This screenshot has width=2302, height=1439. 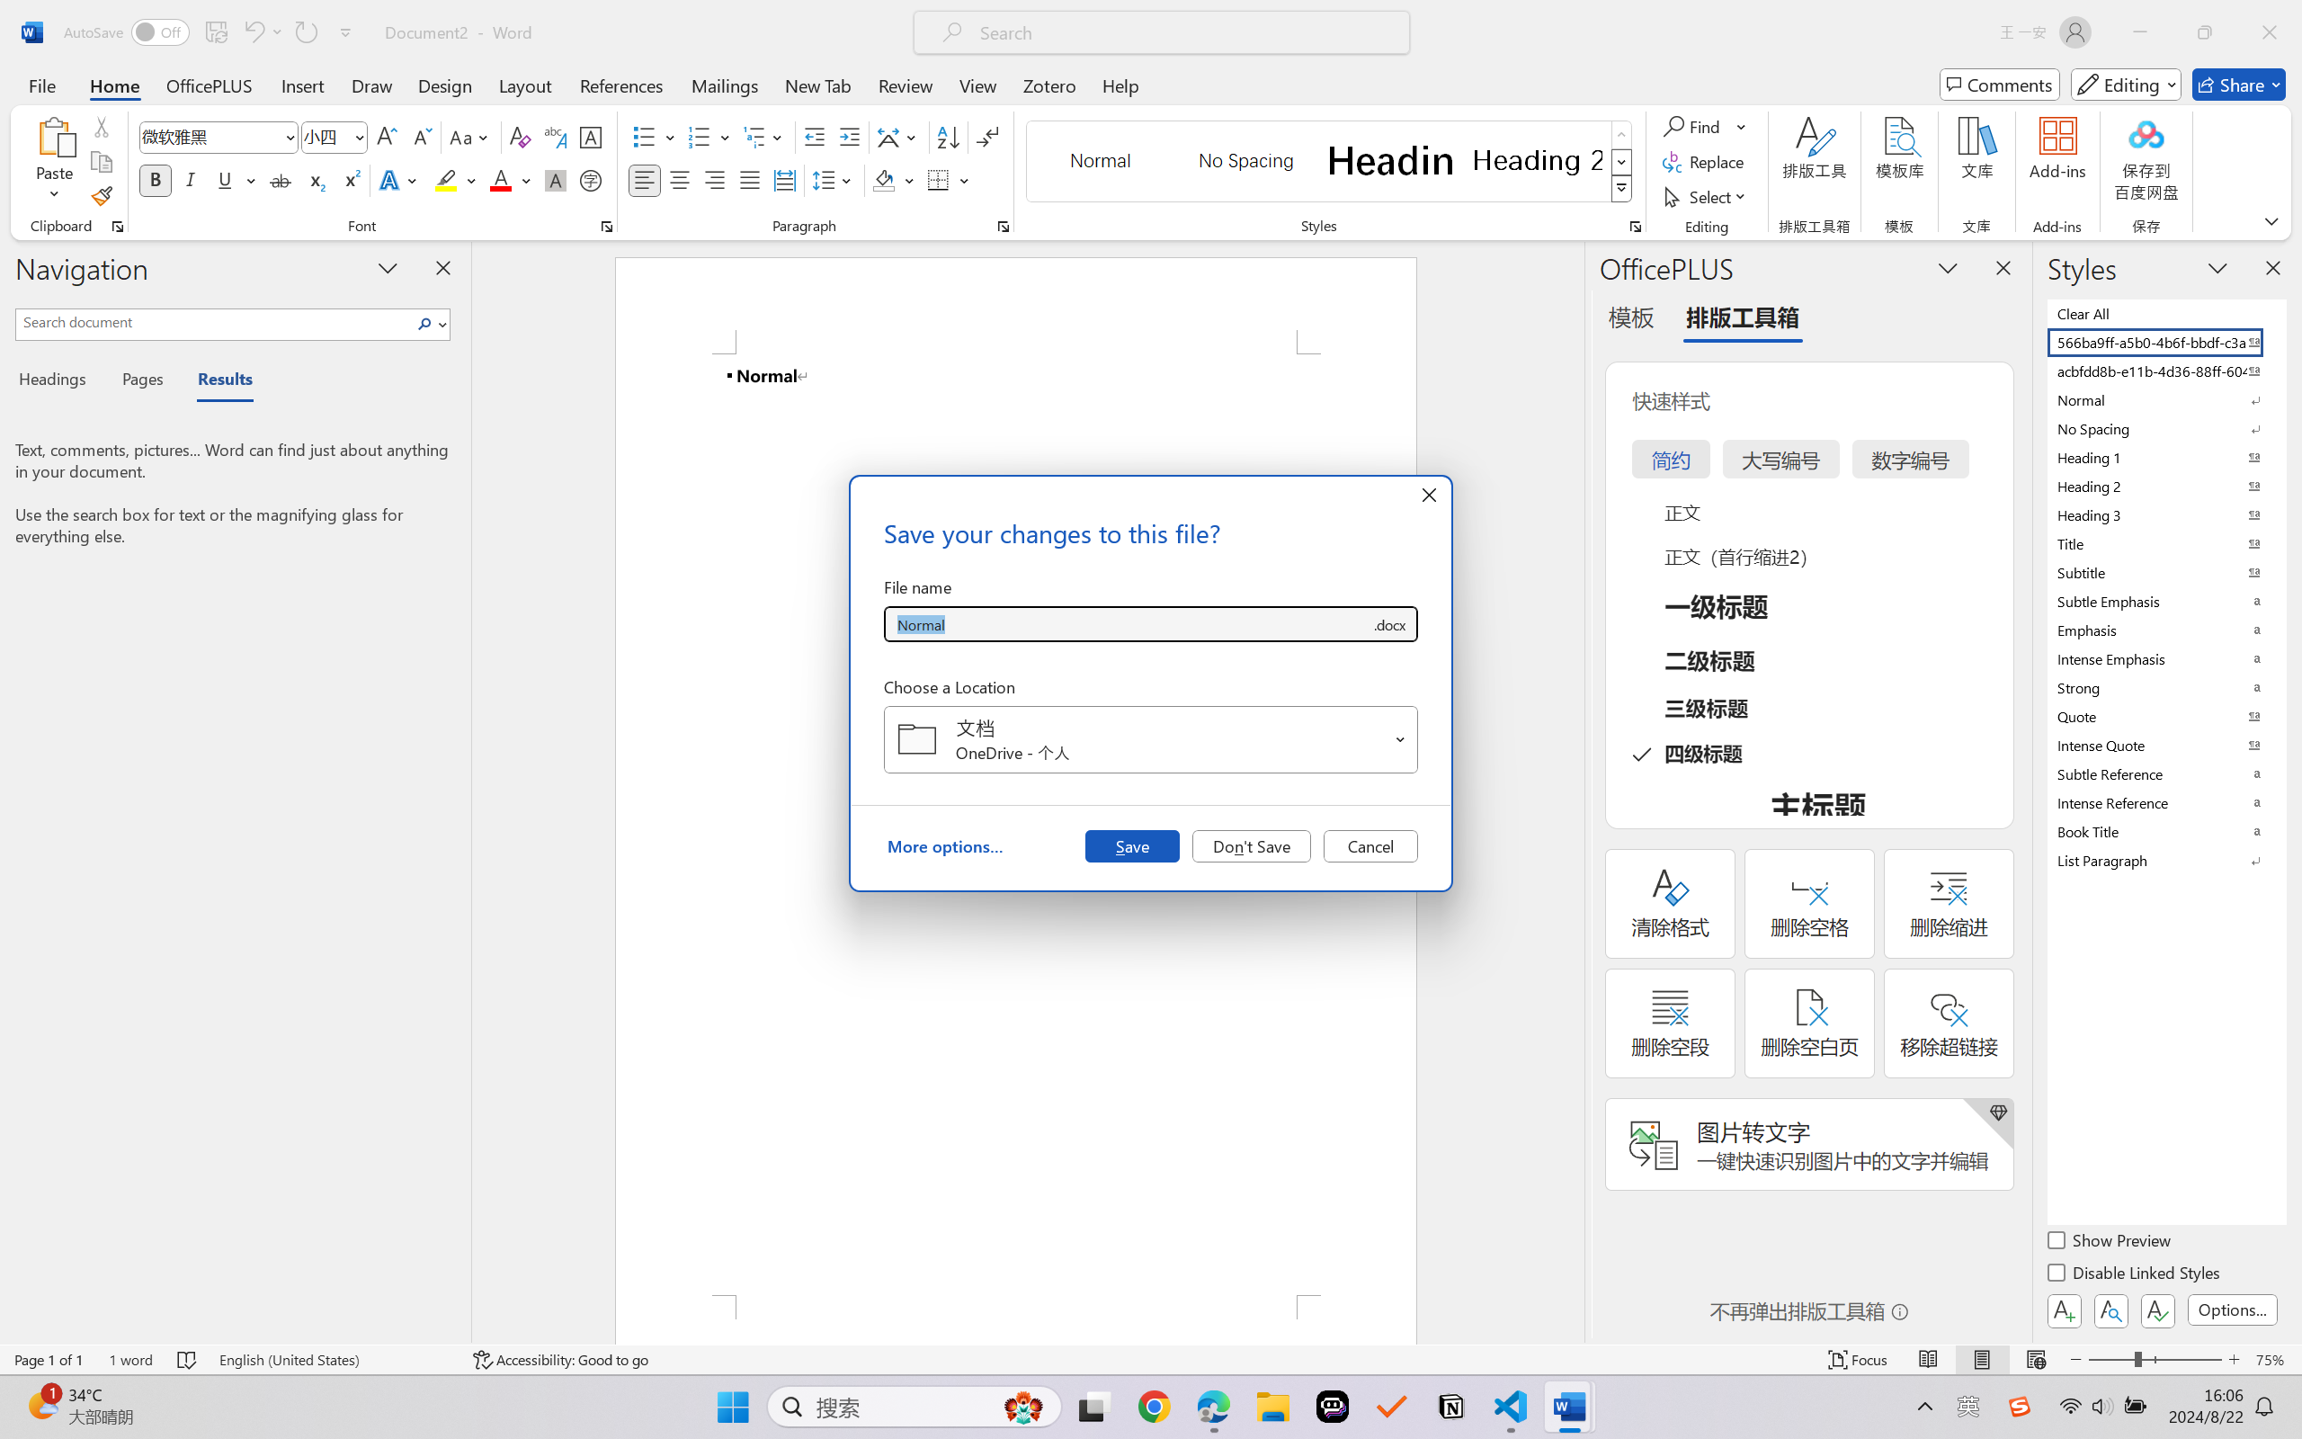 What do you see at coordinates (939, 180) in the screenshot?
I see `Borders` at bounding box center [939, 180].